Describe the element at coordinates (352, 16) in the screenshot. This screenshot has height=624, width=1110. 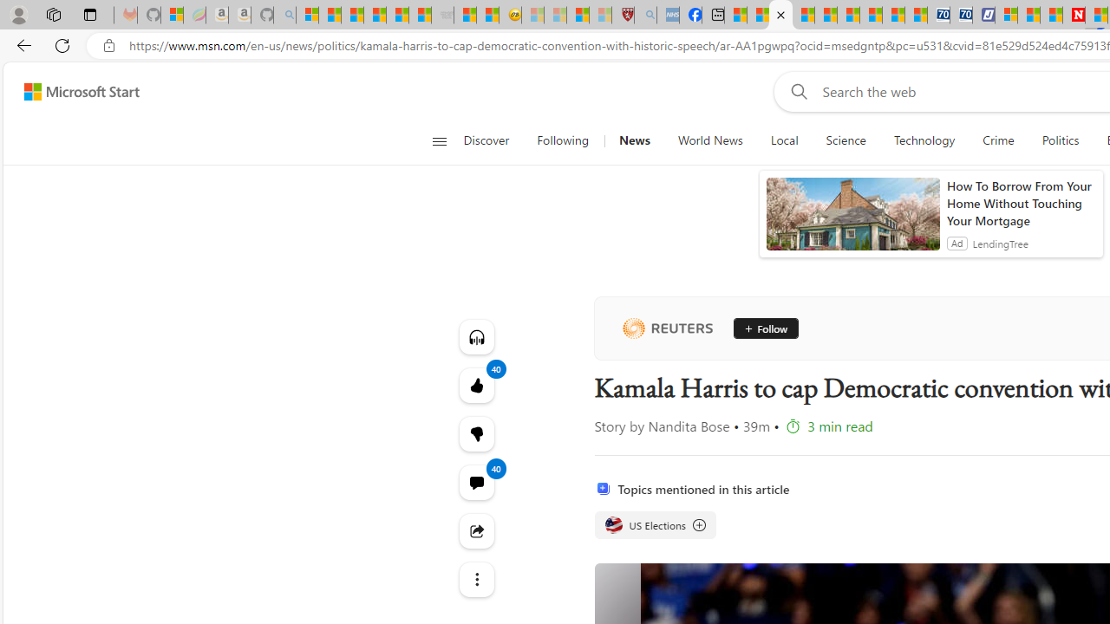
I see `The Weather Channel - MSN` at that location.